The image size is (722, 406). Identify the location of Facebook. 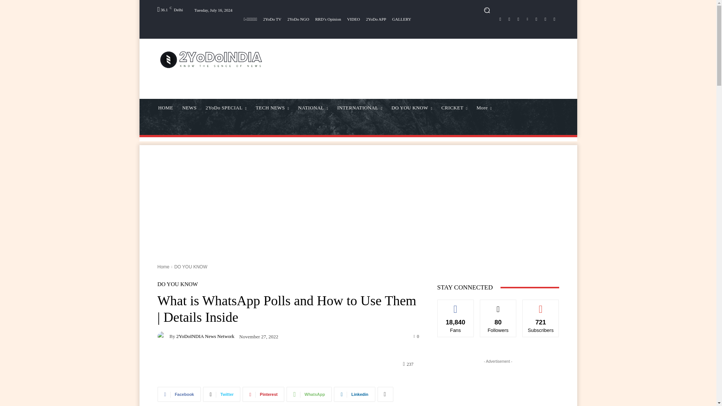
(500, 19).